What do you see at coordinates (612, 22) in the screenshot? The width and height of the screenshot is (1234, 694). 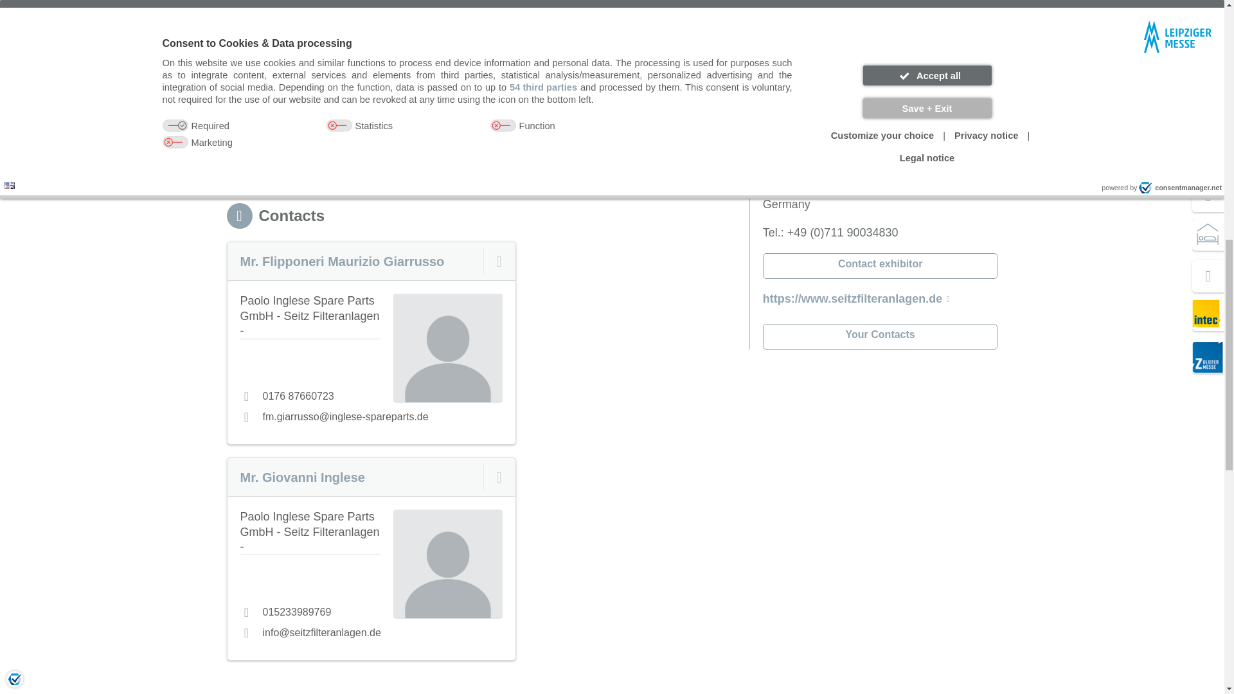 I see `Scroll to the top` at bounding box center [612, 22].